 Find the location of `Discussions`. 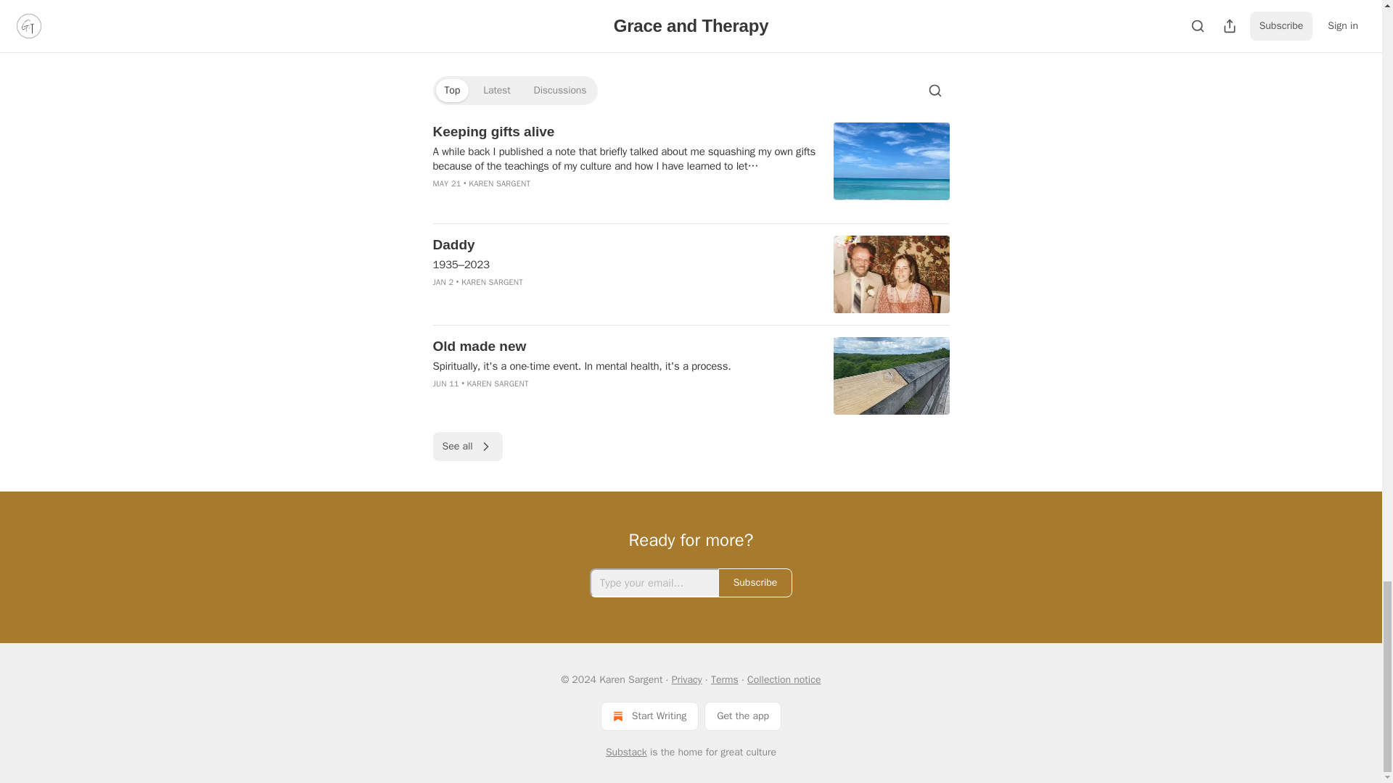

Discussions is located at coordinates (560, 91).